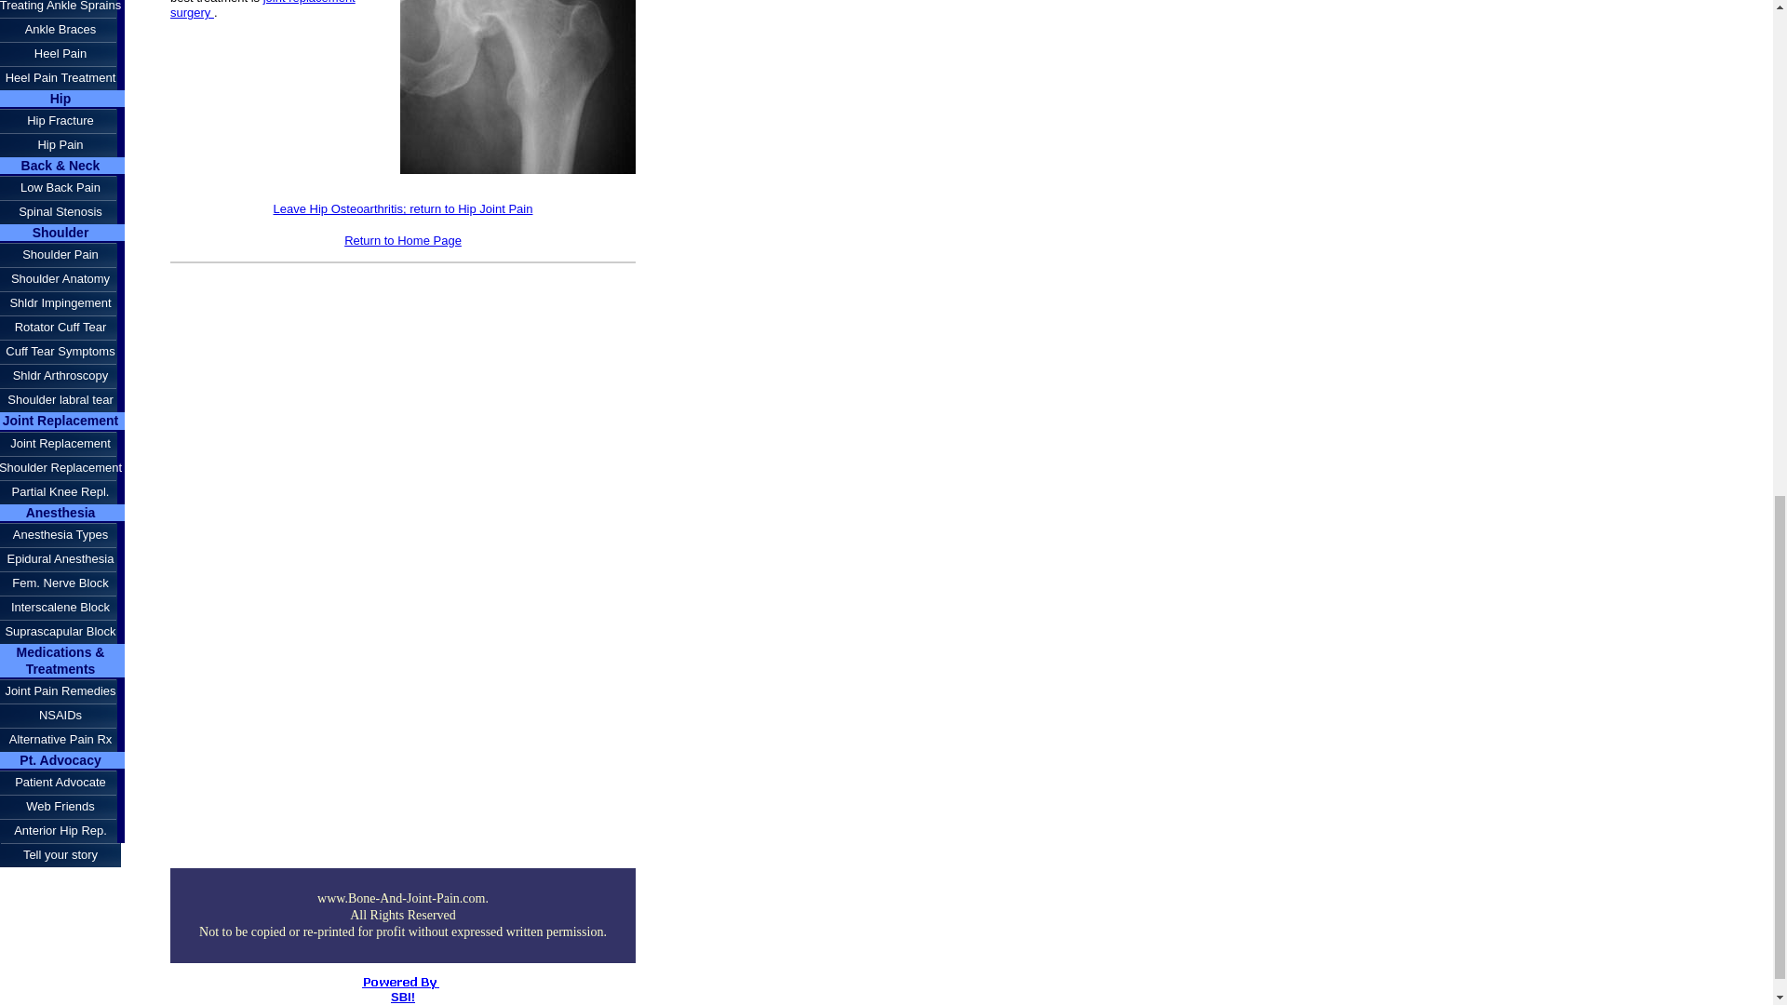 The image size is (1787, 1005). What do you see at coordinates (326, 709) in the screenshot?
I see `Advertisement` at bounding box center [326, 709].